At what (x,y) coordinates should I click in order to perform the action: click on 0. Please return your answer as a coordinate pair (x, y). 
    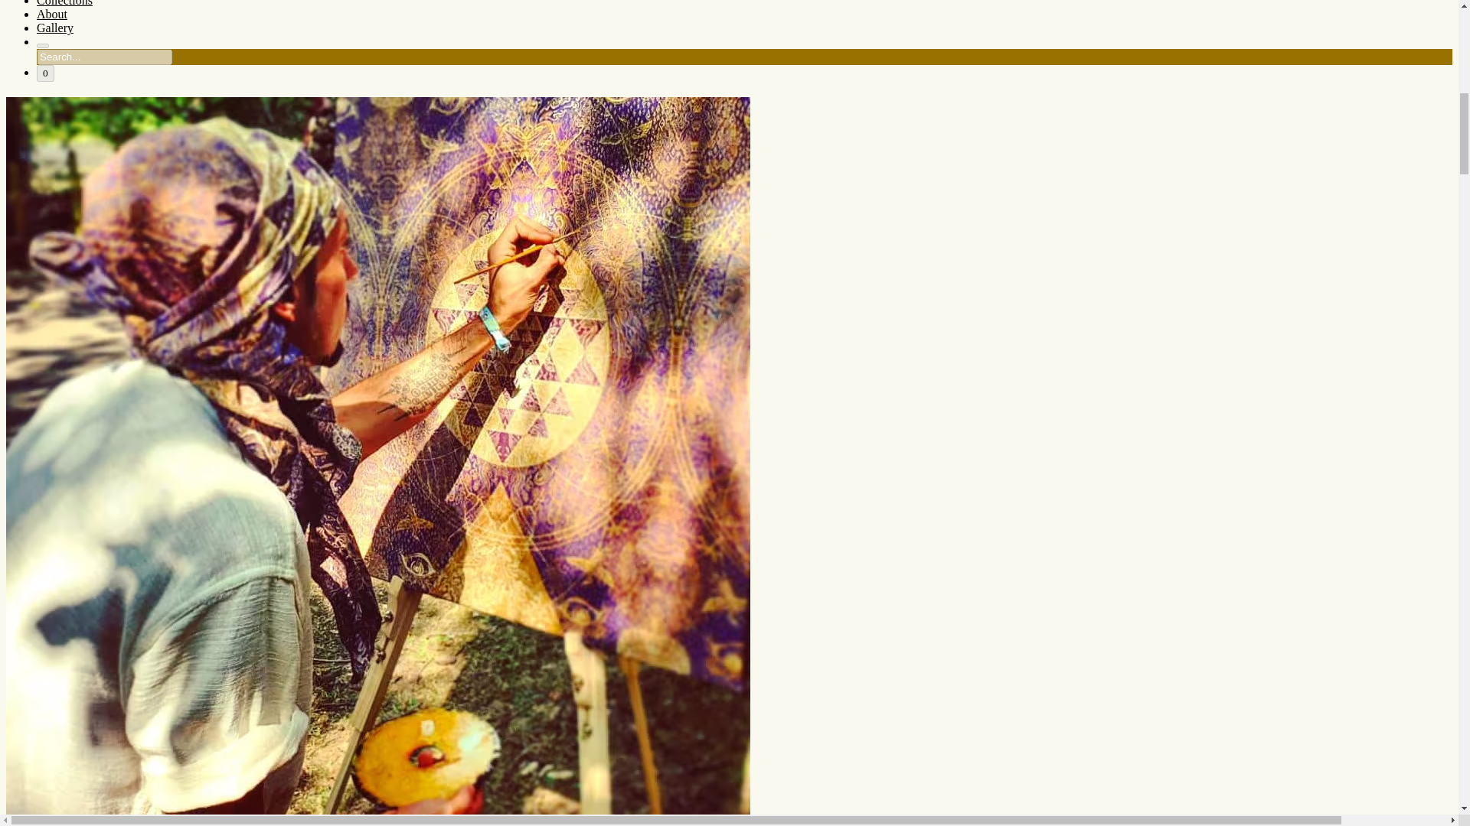
    Looking at the image, I should click on (46, 73).